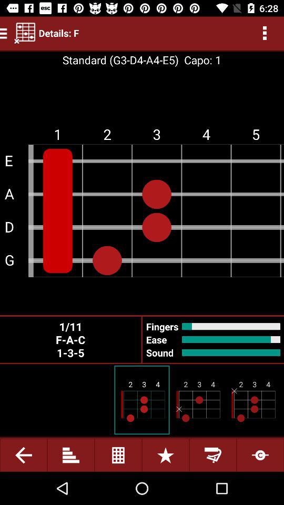  Describe the element at coordinates (70, 339) in the screenshot. I see `select 1 11 f icon` at that location.